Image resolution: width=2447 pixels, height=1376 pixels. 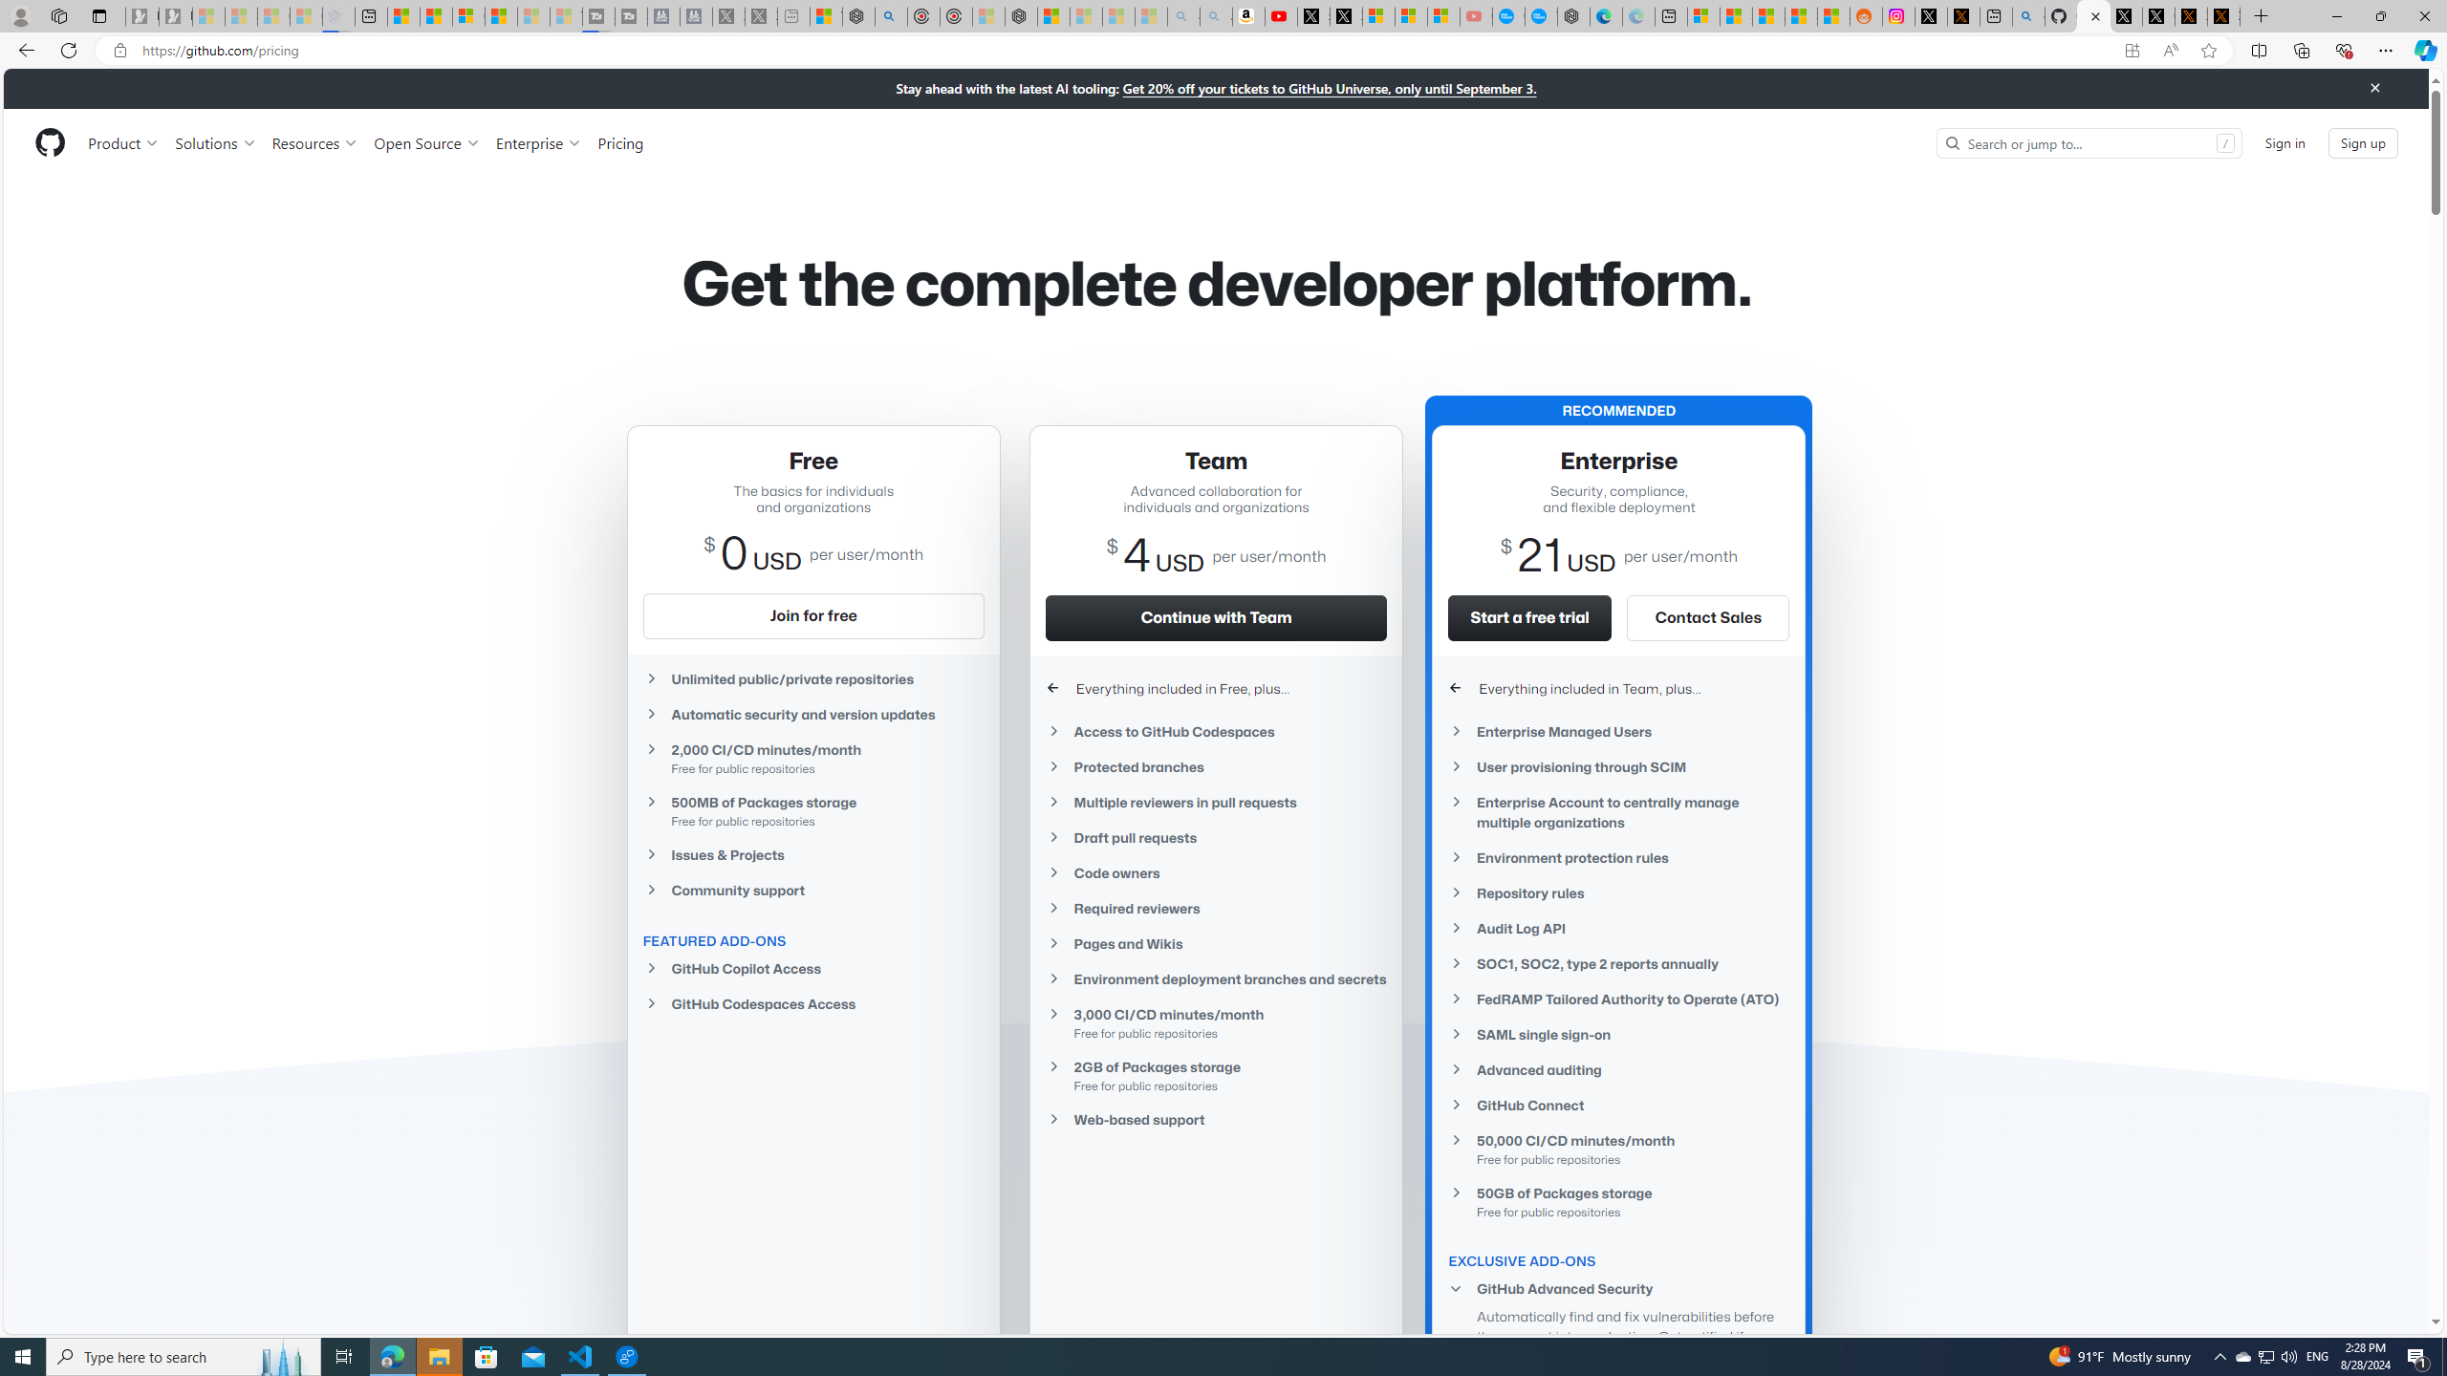 I want to click on GitHub Copilot Access, so click(x=812, y=969).